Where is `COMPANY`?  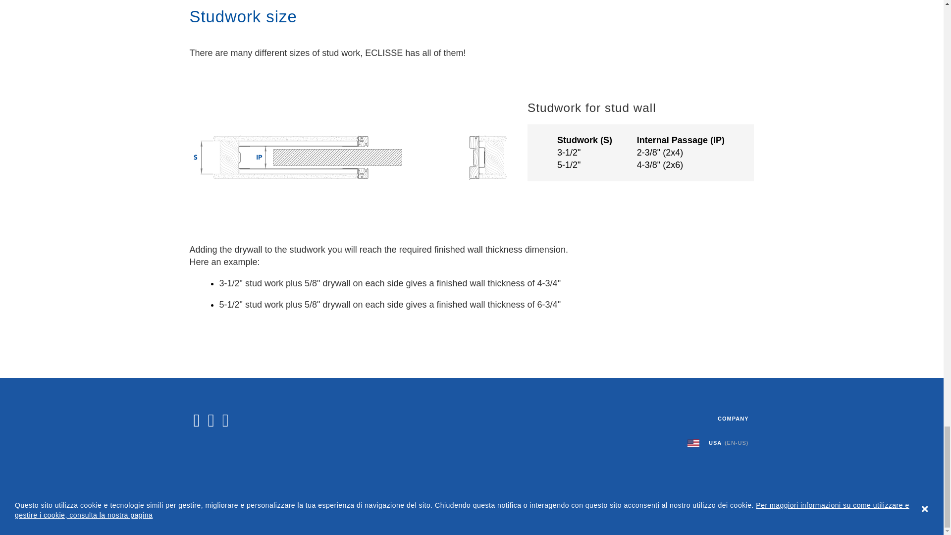 COMPANY is located at coordinates (666, 419).